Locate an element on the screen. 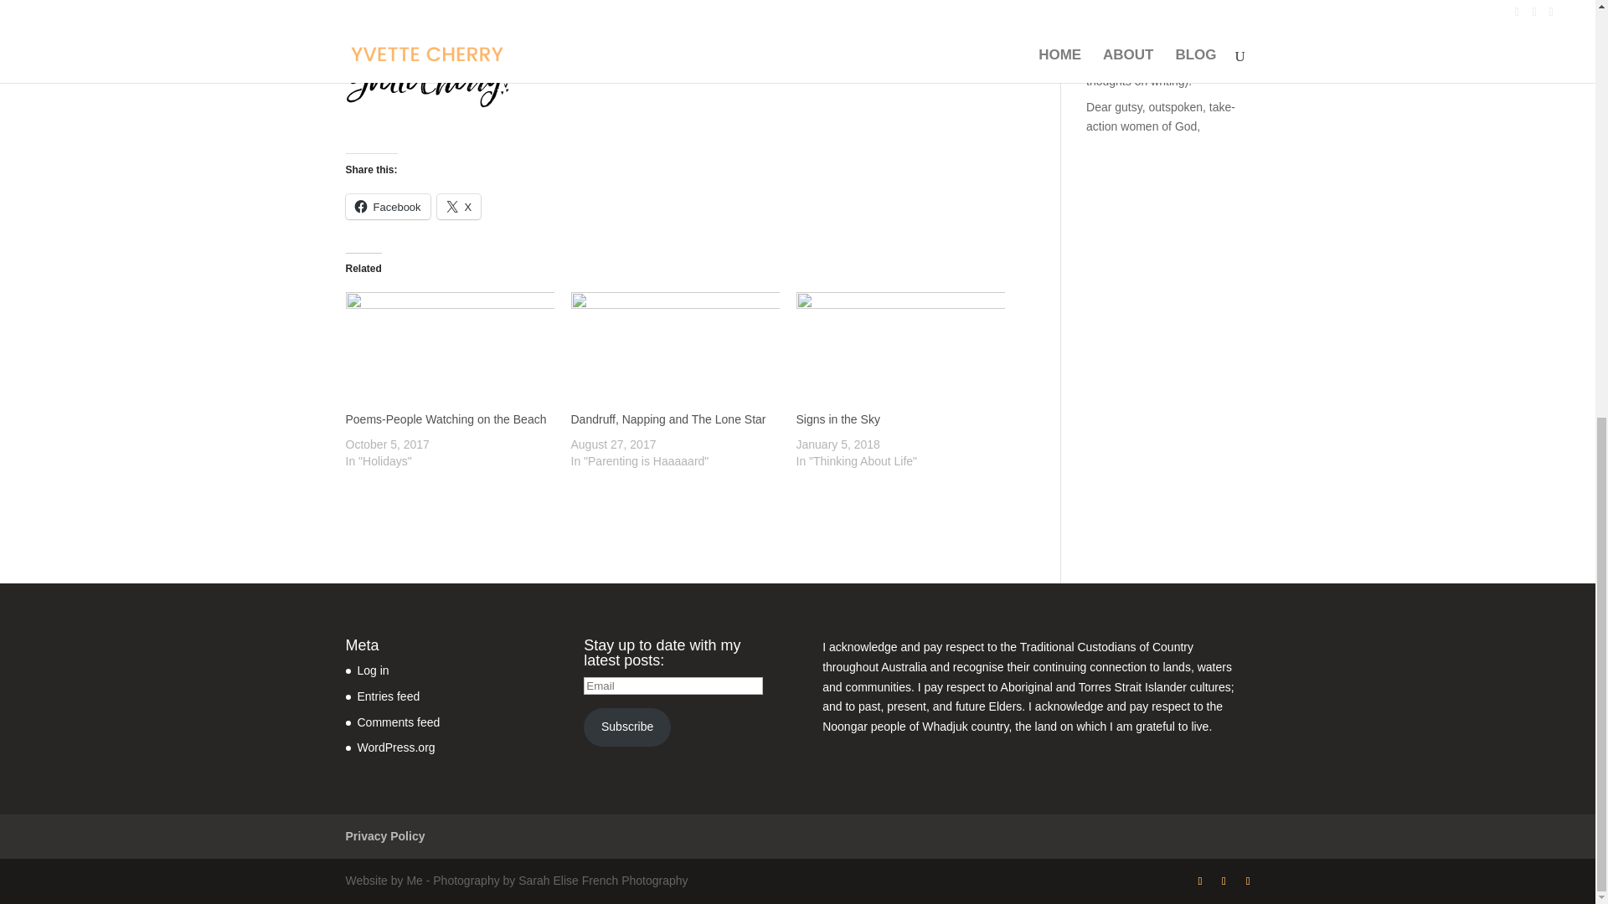 The height and width of the screenshot is (904, 1608). Click to share on X is located at coordinates (459, 207).